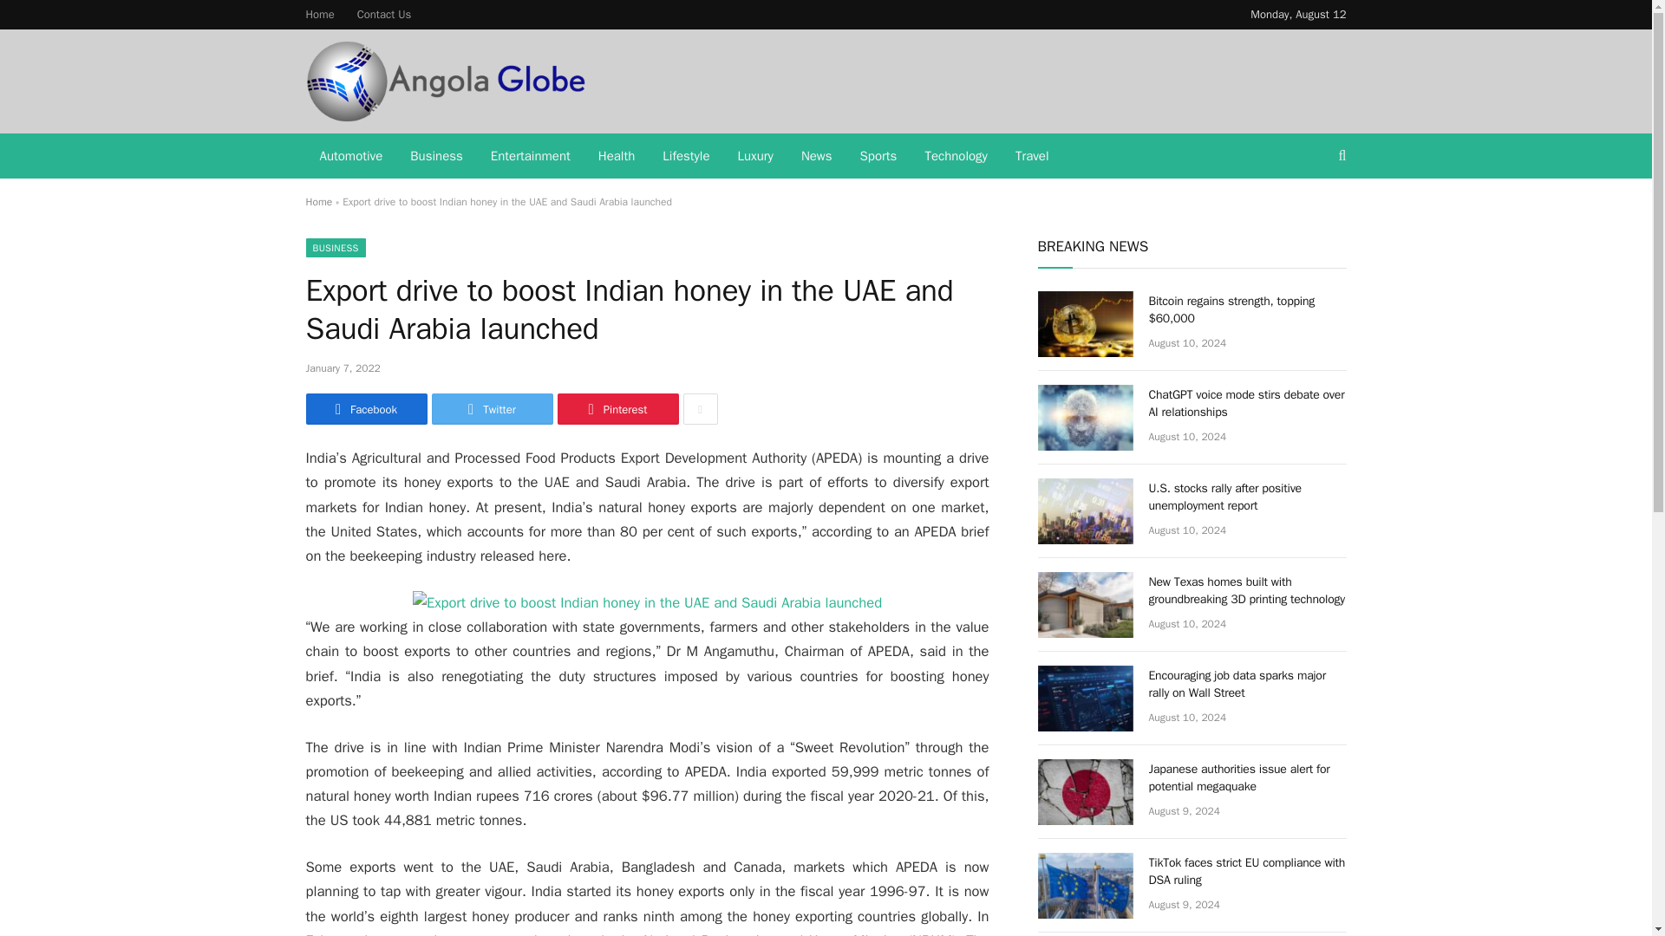 The image size is (1665, 936). Describe the element at coordinates (530, 156) in the screenshot. I see `Entertainment` at that location.